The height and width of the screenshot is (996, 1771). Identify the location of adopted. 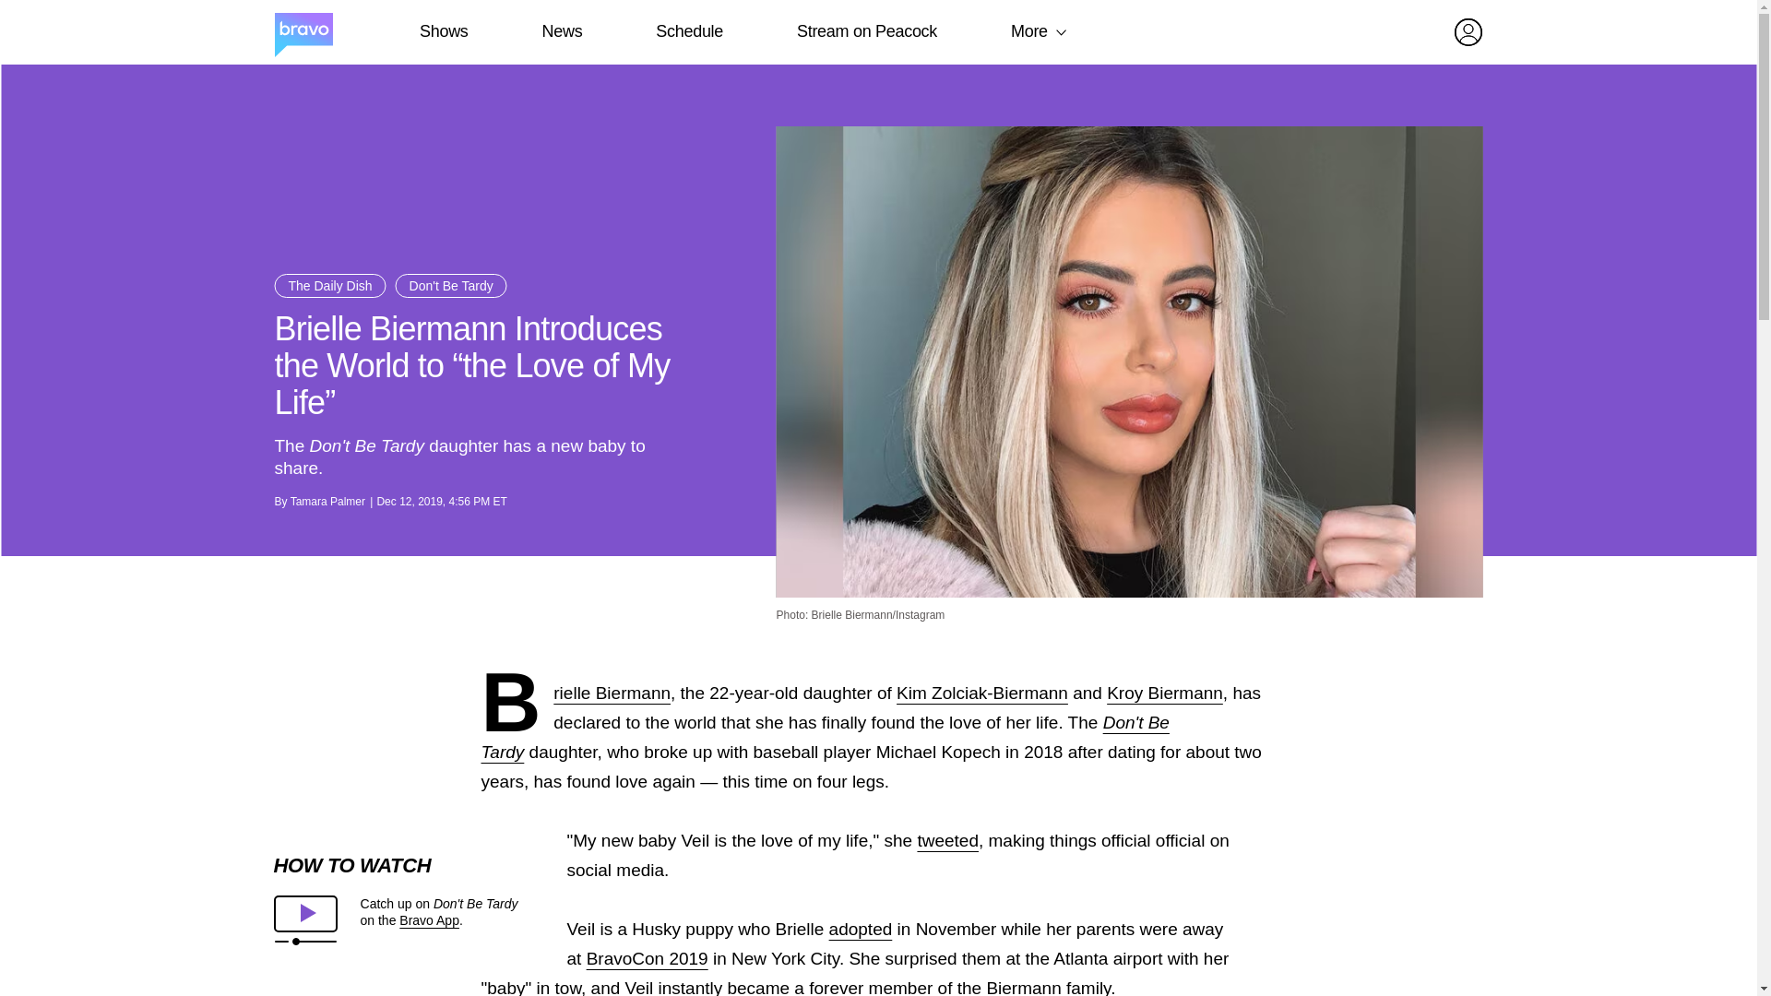
(860, 929).